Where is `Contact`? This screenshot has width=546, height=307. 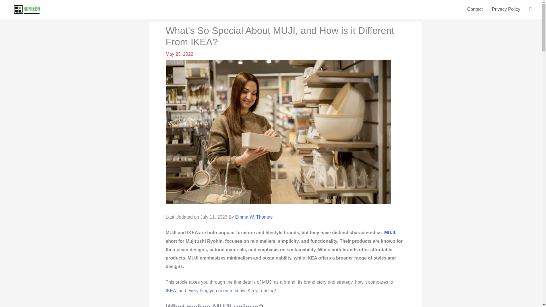 Contact is located at coordinates (475, 9).